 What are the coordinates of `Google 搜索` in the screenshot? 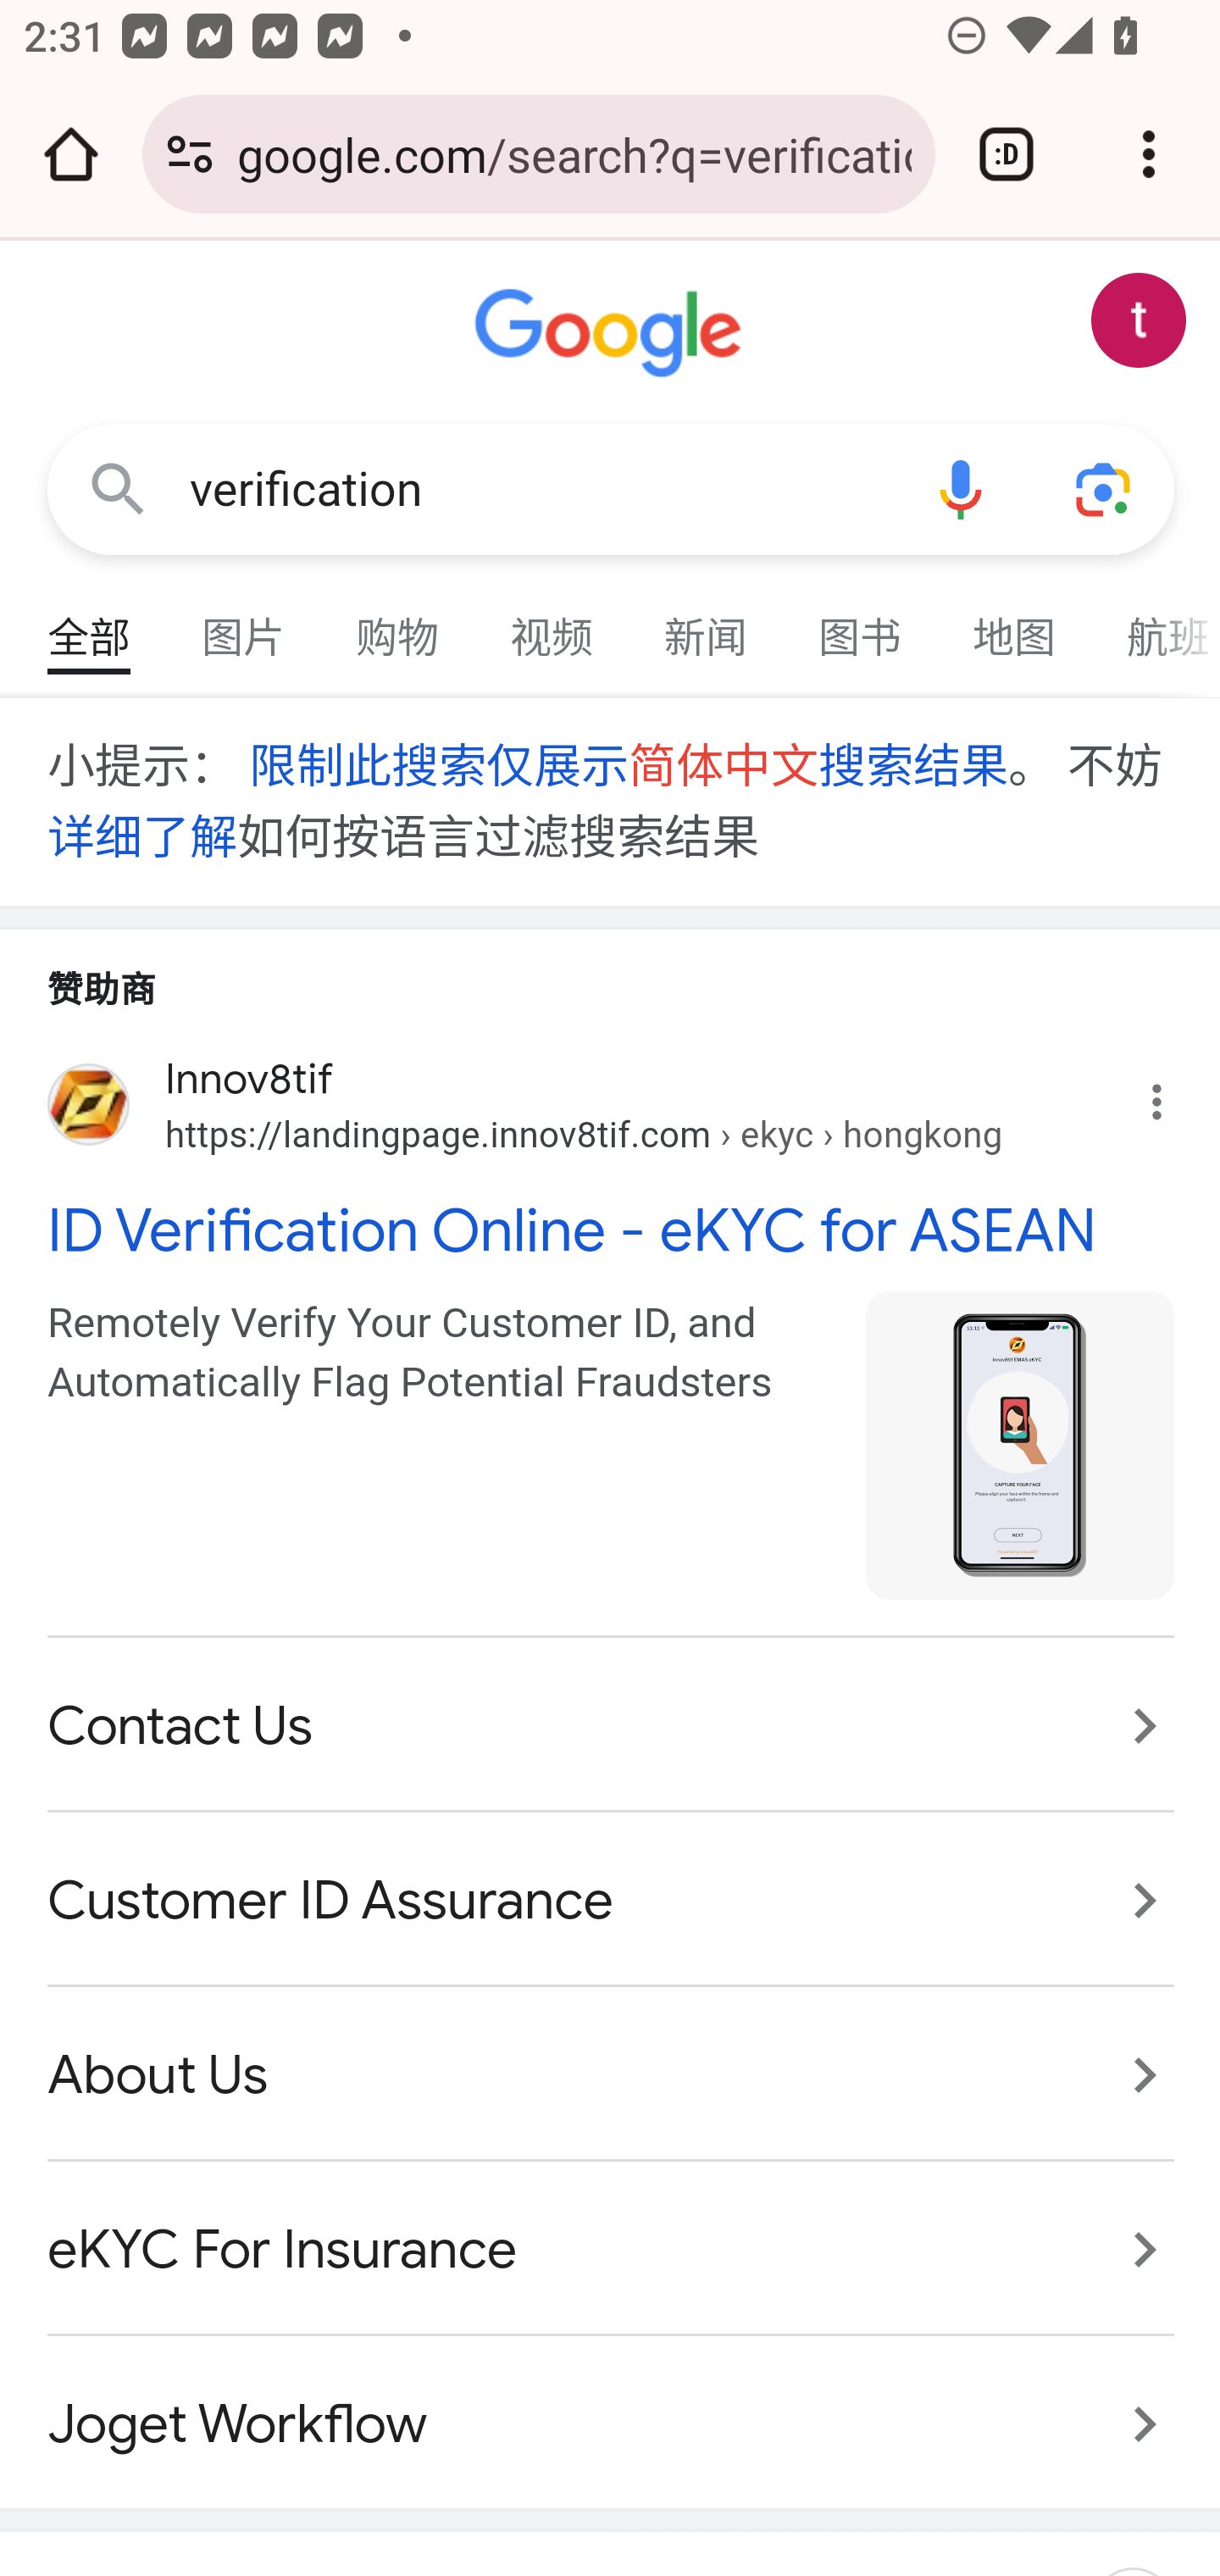 It's located at (119, 488).